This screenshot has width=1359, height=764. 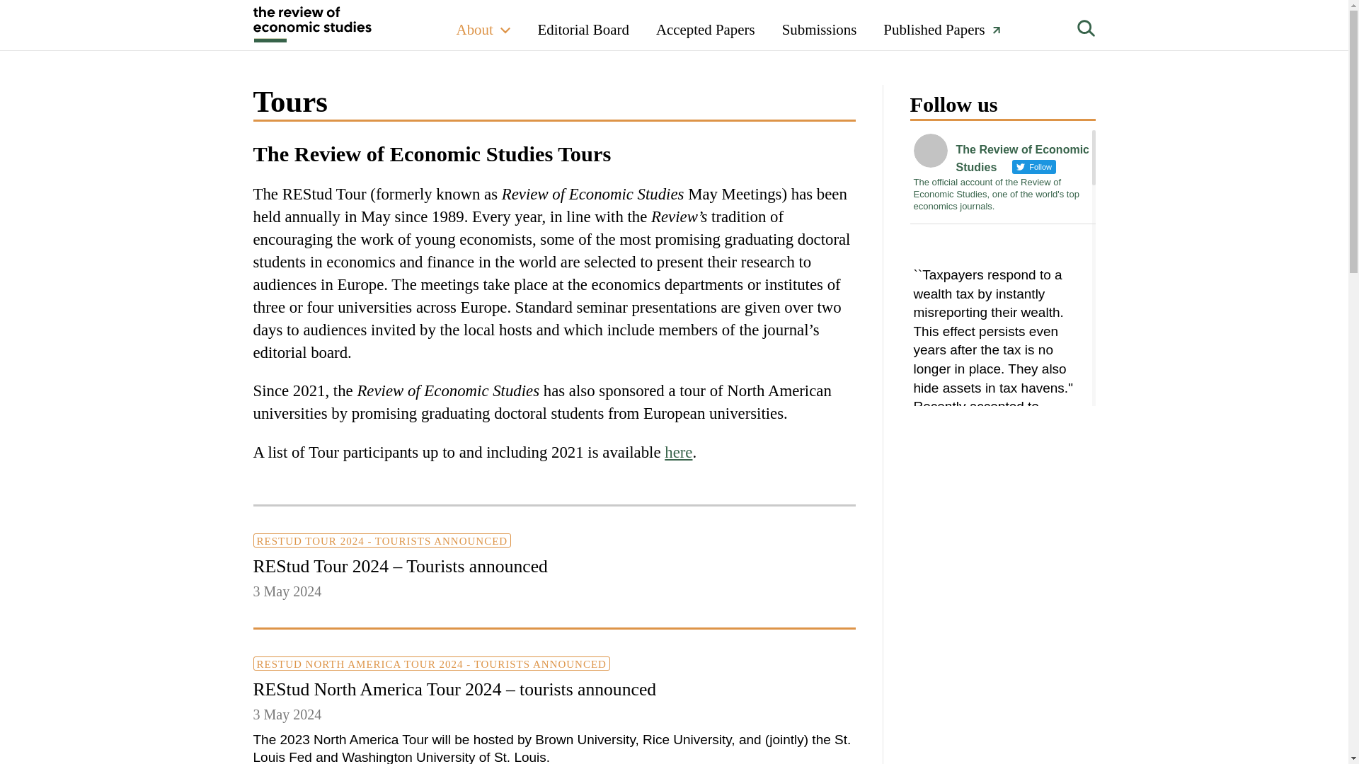 I want to click on Editorial Board, so click(x=582, y=25).